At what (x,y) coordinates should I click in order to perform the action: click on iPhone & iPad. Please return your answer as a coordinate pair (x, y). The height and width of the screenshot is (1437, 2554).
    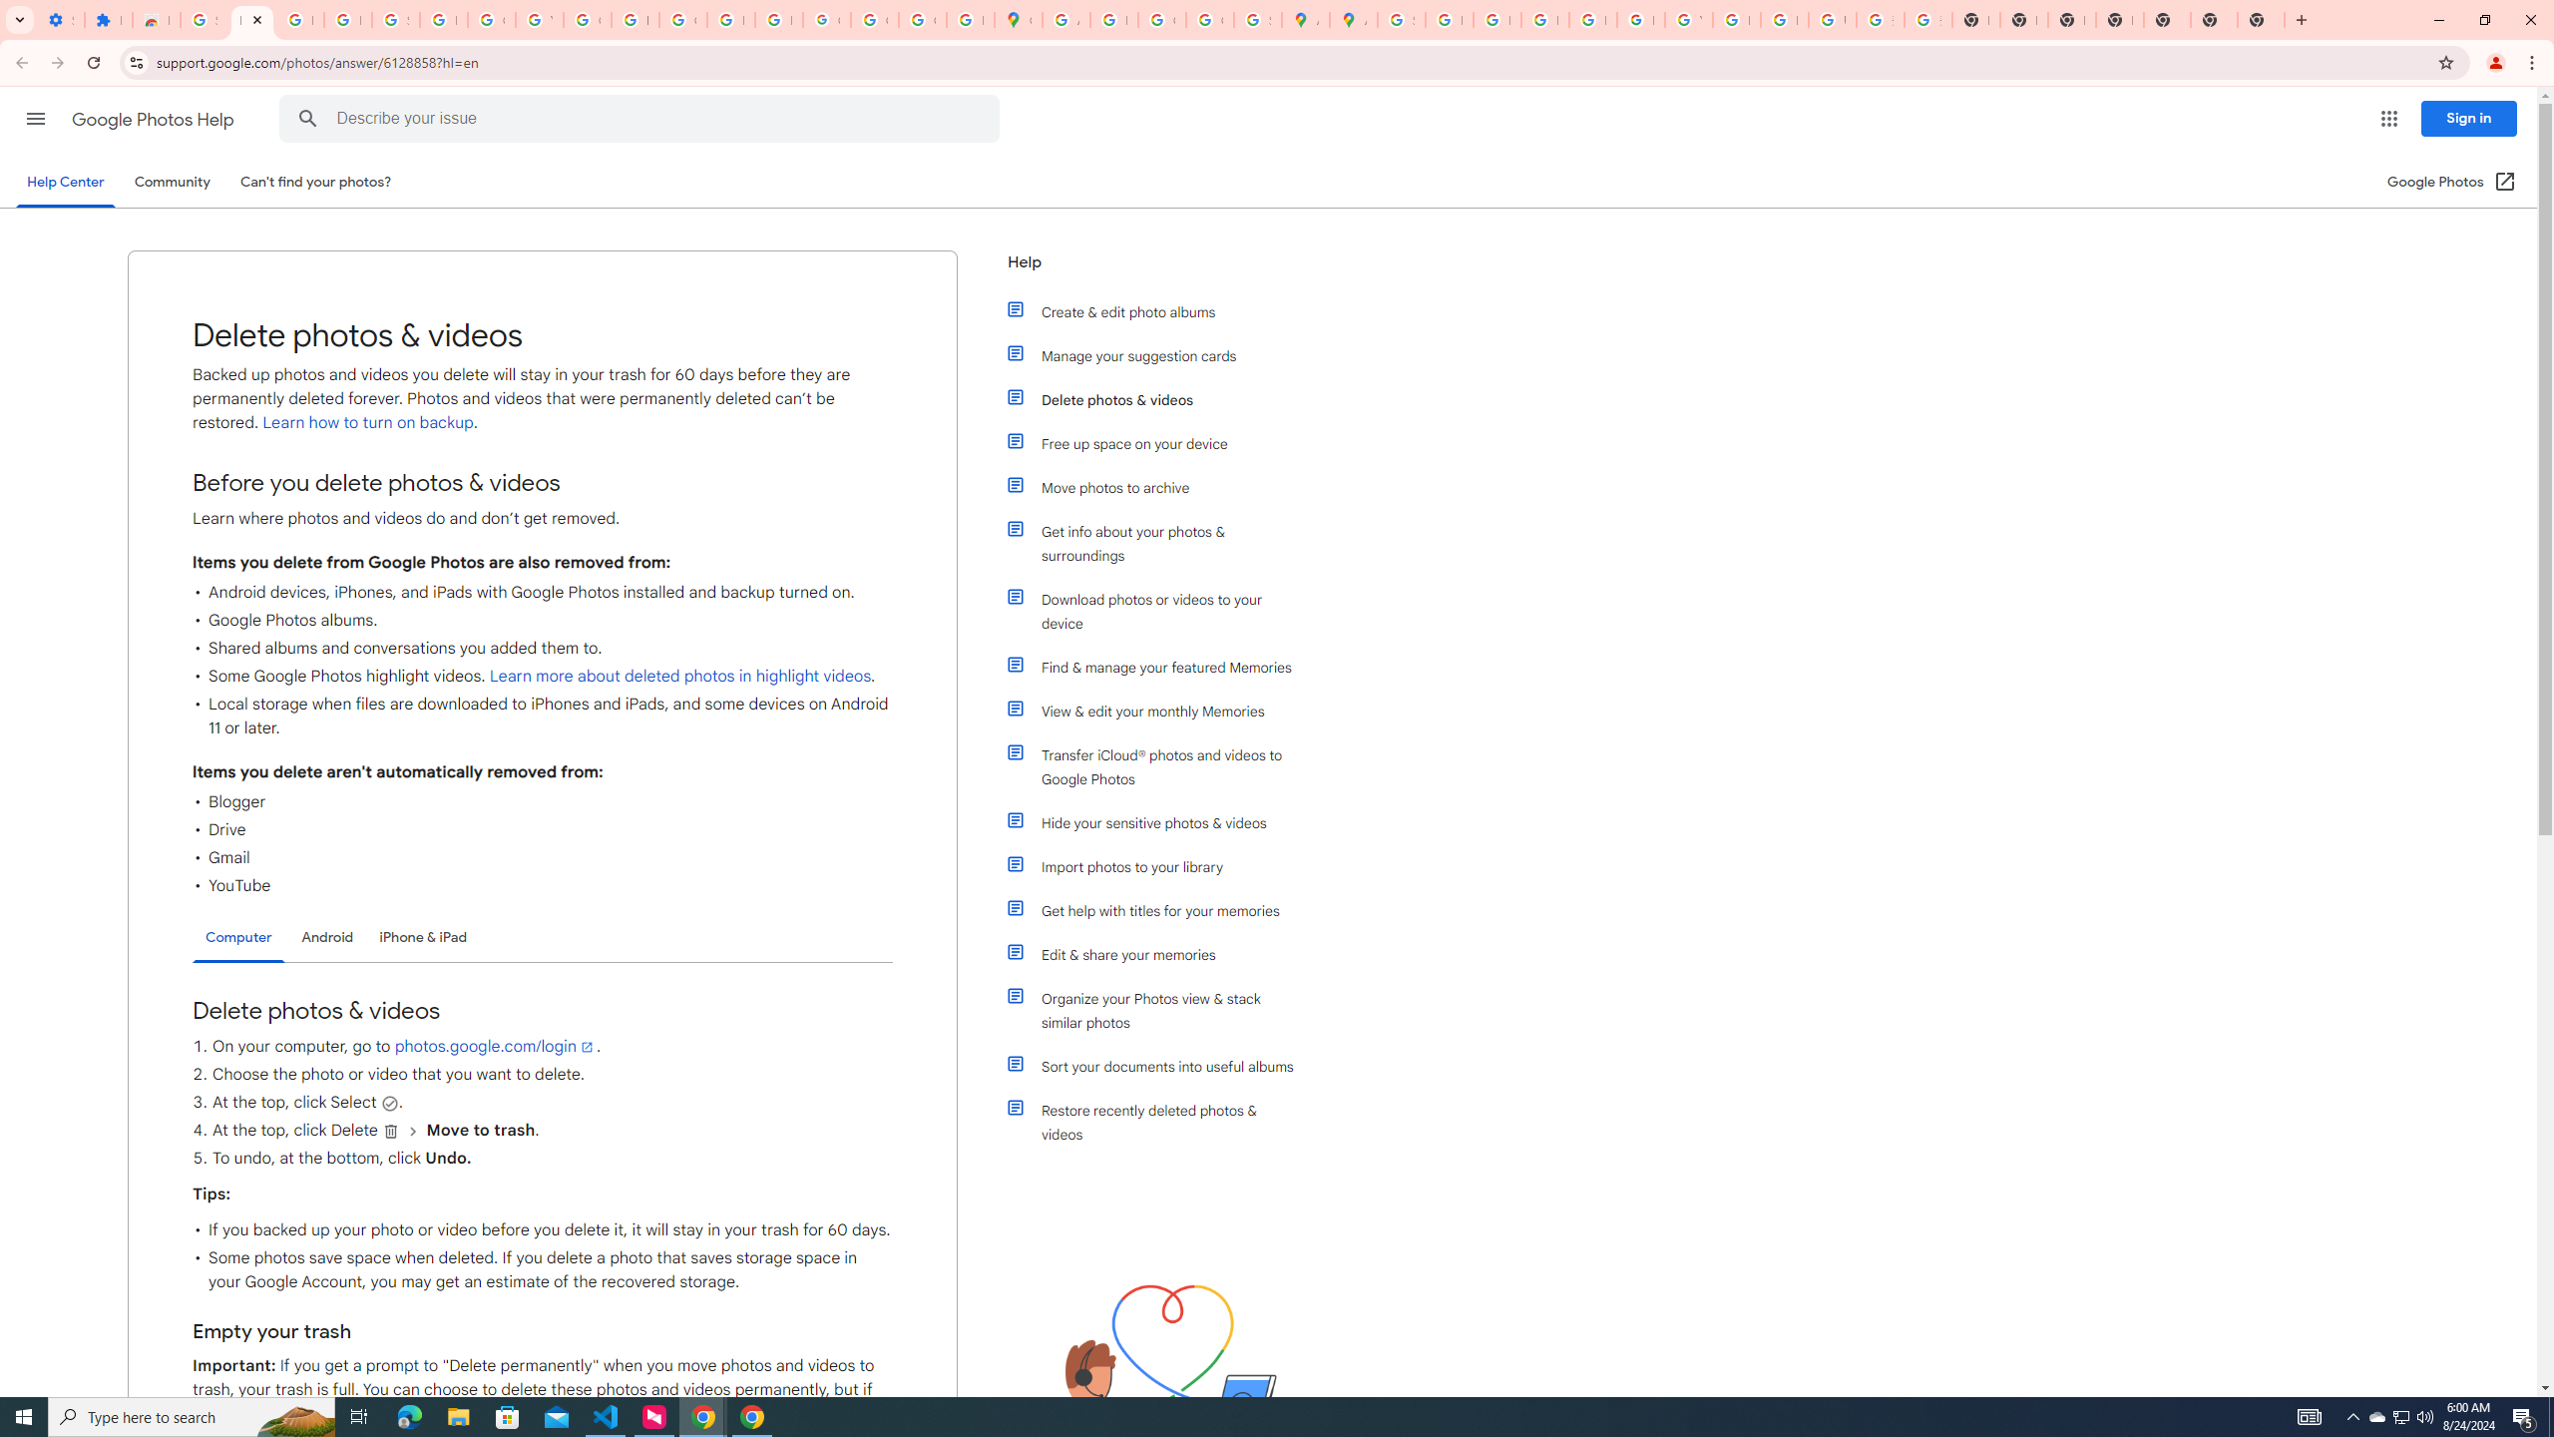
    Looking at the image, I should click on (423, 937).